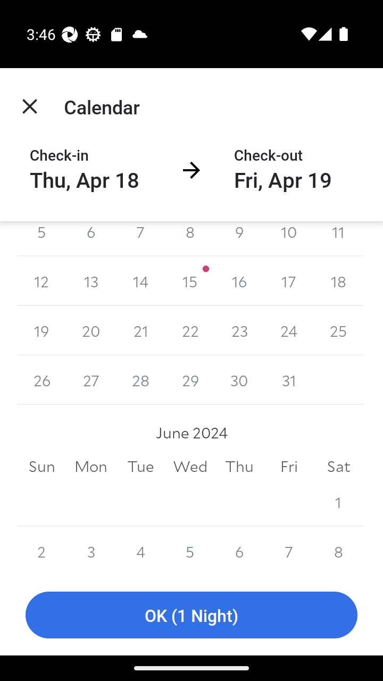 This screenshot has height=681, width=383. I want to click on 1 1 June 2024, so click(338, 502).